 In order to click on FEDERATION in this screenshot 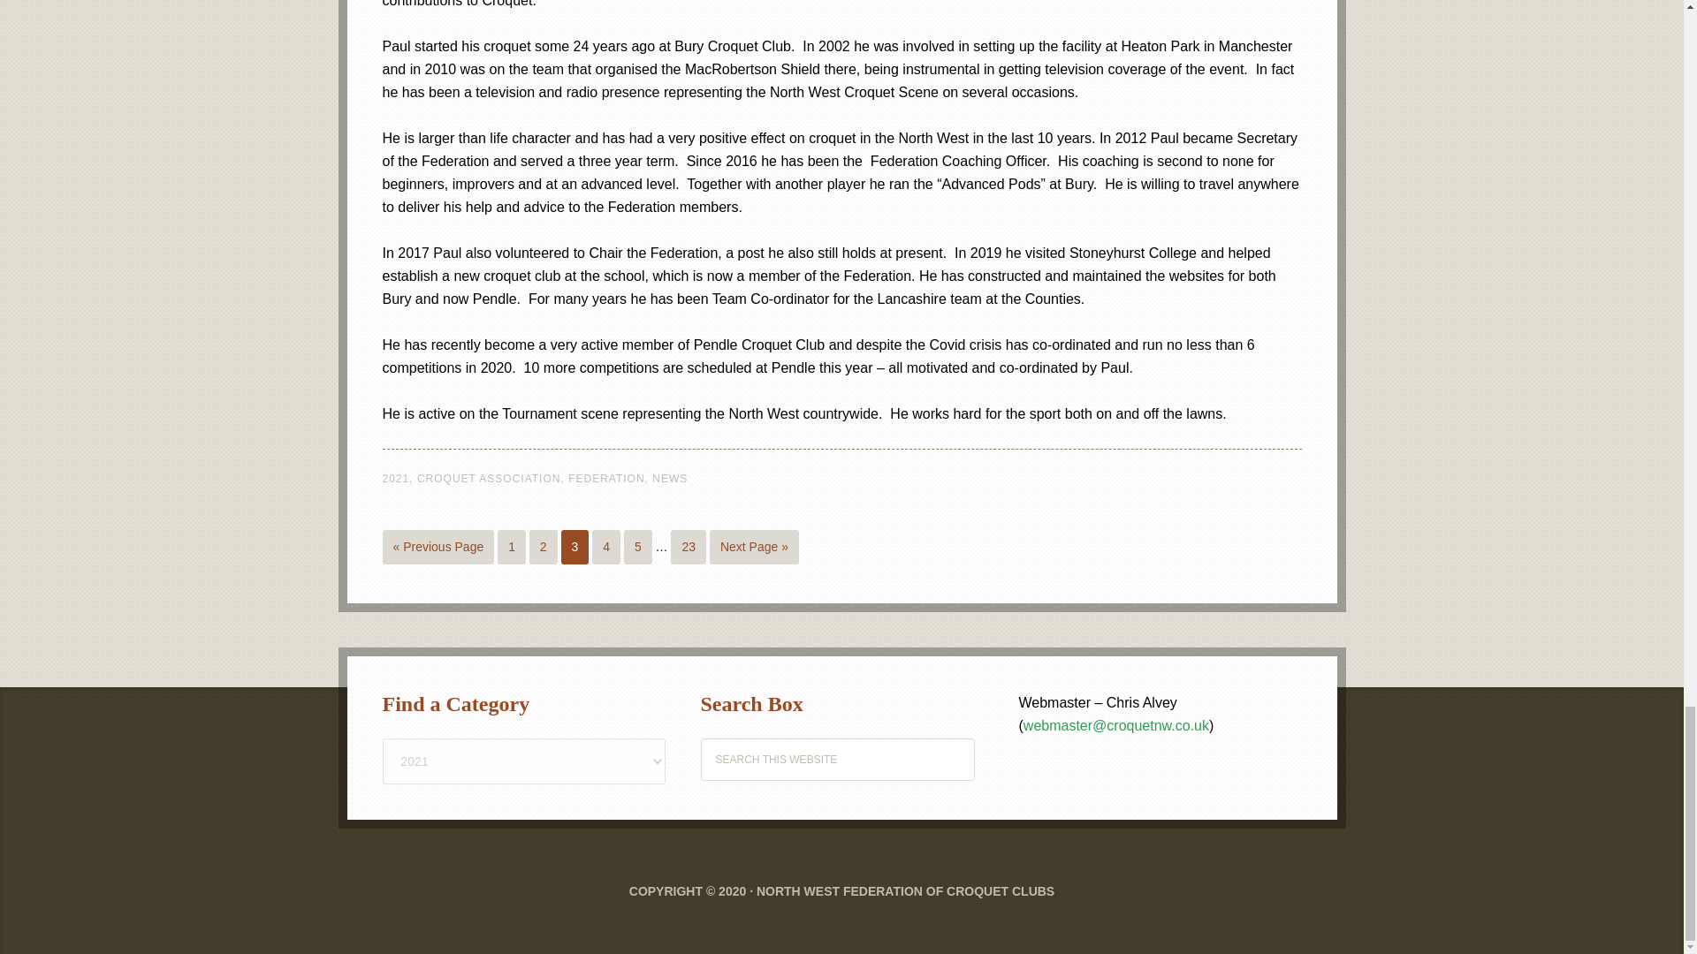, I will do `click(606, 478)`.